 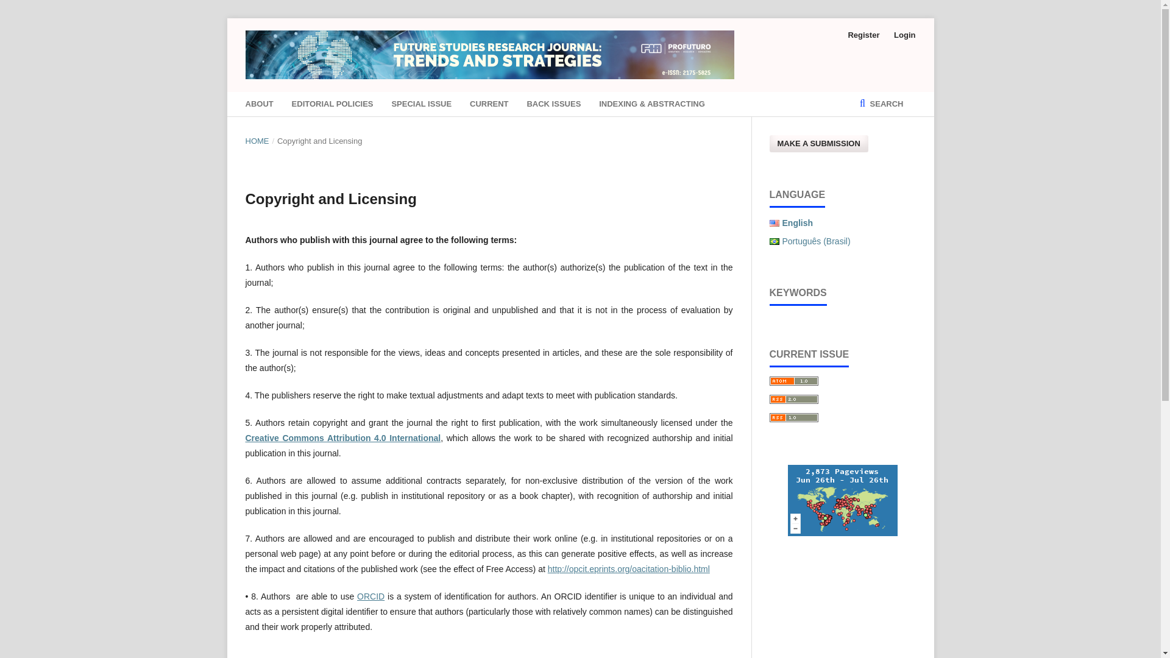 What do you see at coordinates (842, 500) in the screenshot?
I see `Locations of visitors to this page` at bounding box center [842, 500].